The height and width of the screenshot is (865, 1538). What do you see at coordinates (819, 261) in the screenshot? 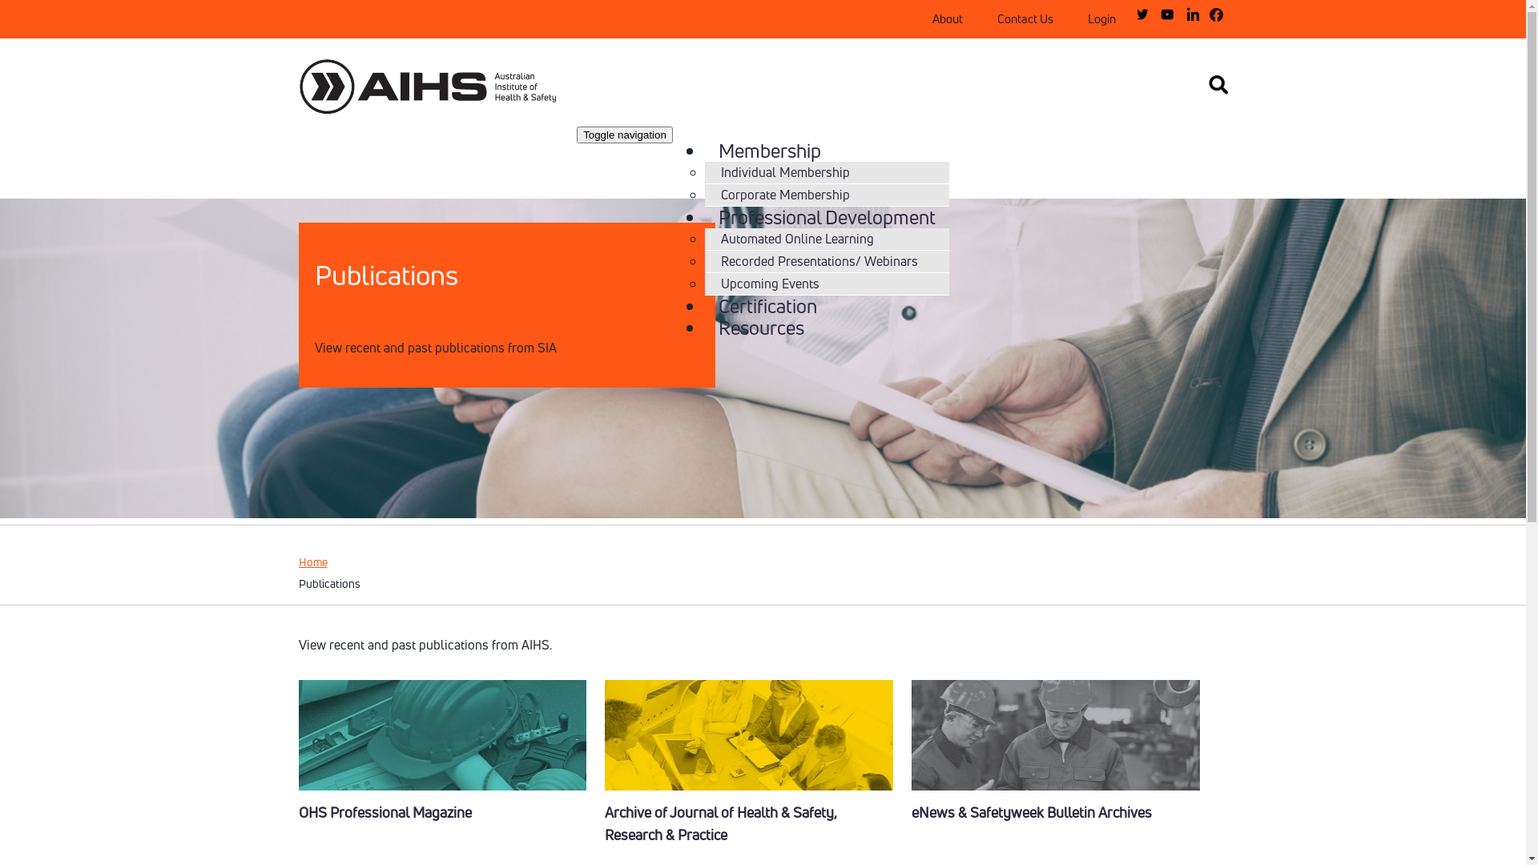
I see `Recorded Presentations/ Webinars` at bounding box center [819, 261].